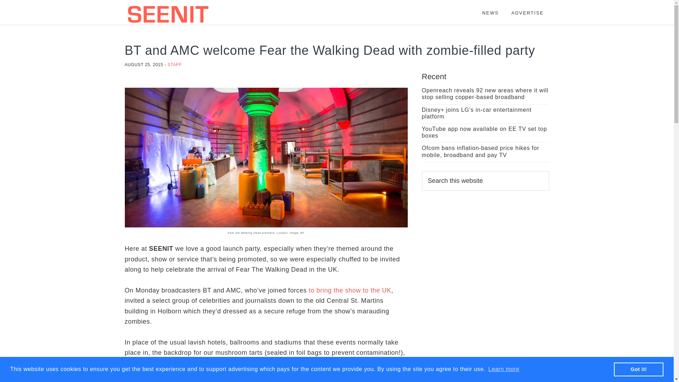 The width and height of the screenshot is (679, 382). What do you see at coordinates (527, 9) in the screenshot?
I see `ADVERTISE` at bounding box center [527, 9].